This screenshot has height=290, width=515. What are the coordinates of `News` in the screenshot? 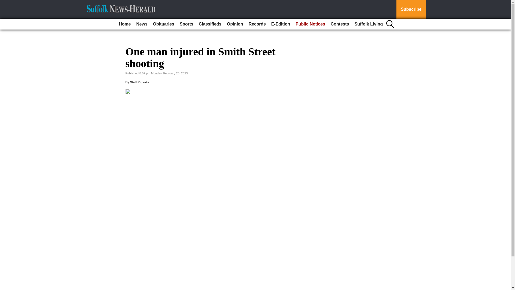 It's located at (142, 24).